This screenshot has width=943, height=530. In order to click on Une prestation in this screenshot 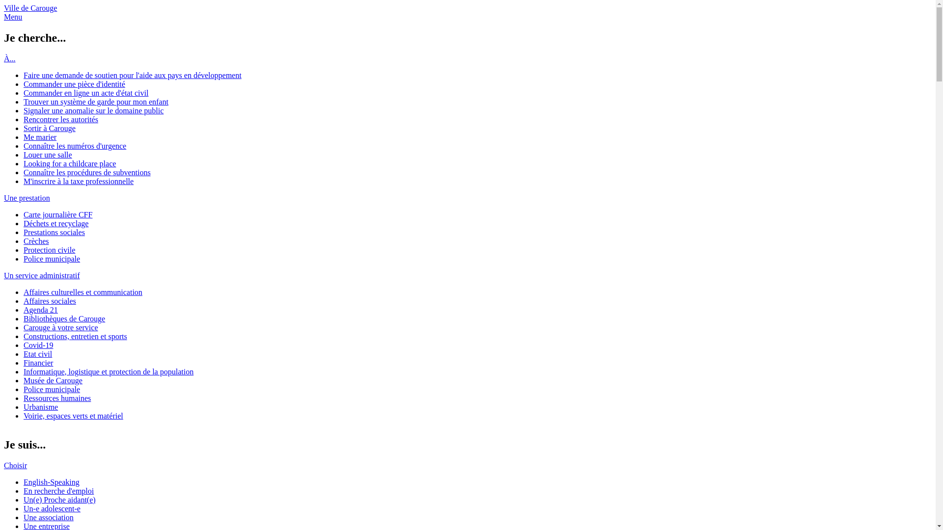, I will do `click(27, 198)`.